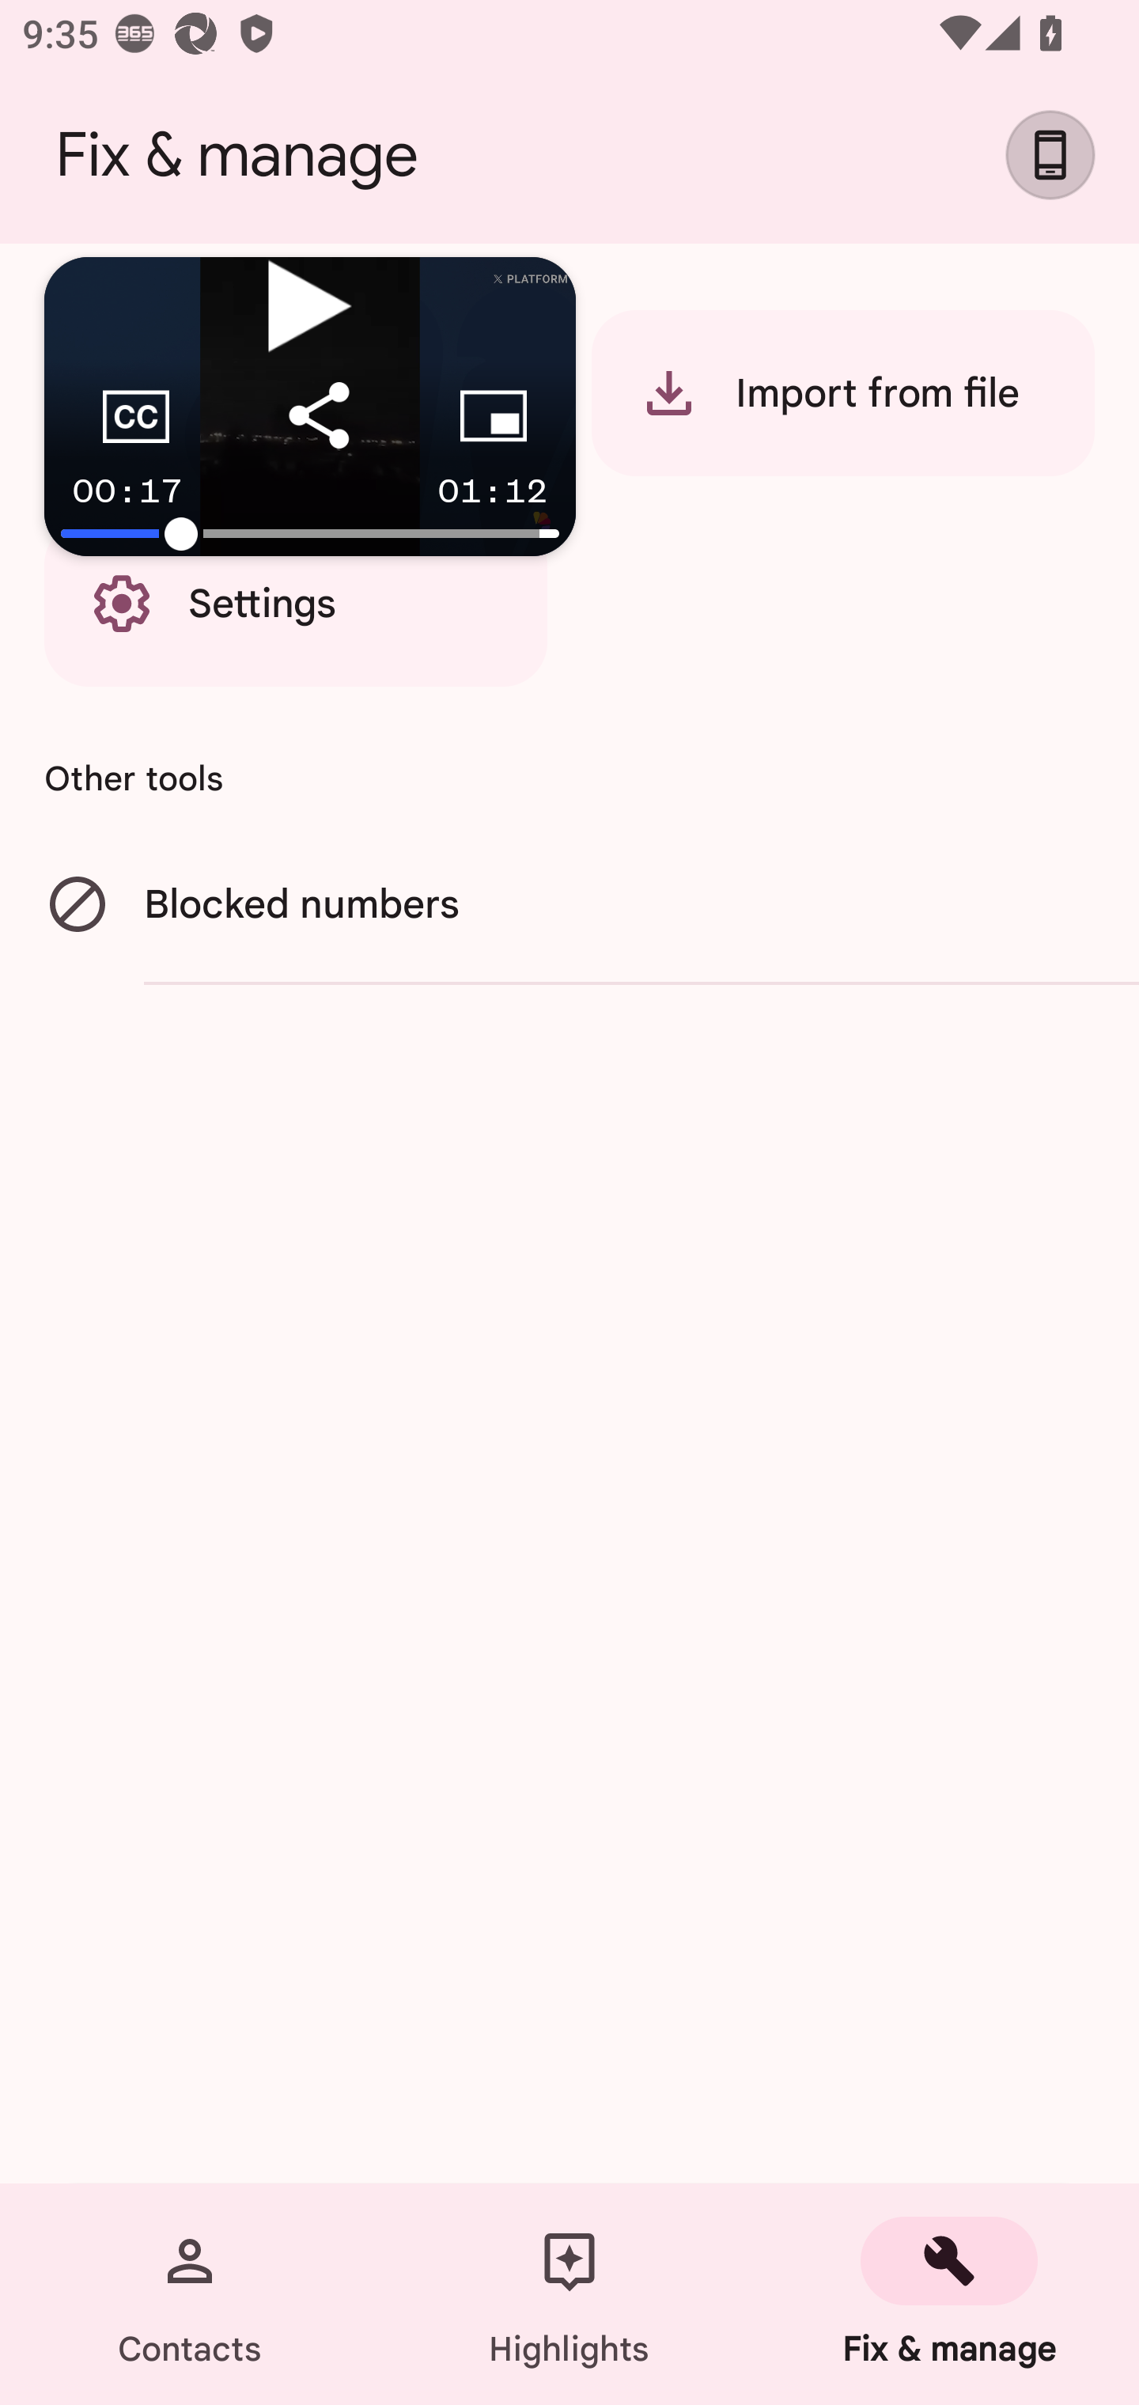 This screenshot has width=1139, height=2405. What do you see at coordinates (190, 2294) in the screenshot?
I see `Contacts` at bounding box center [190, 2294].